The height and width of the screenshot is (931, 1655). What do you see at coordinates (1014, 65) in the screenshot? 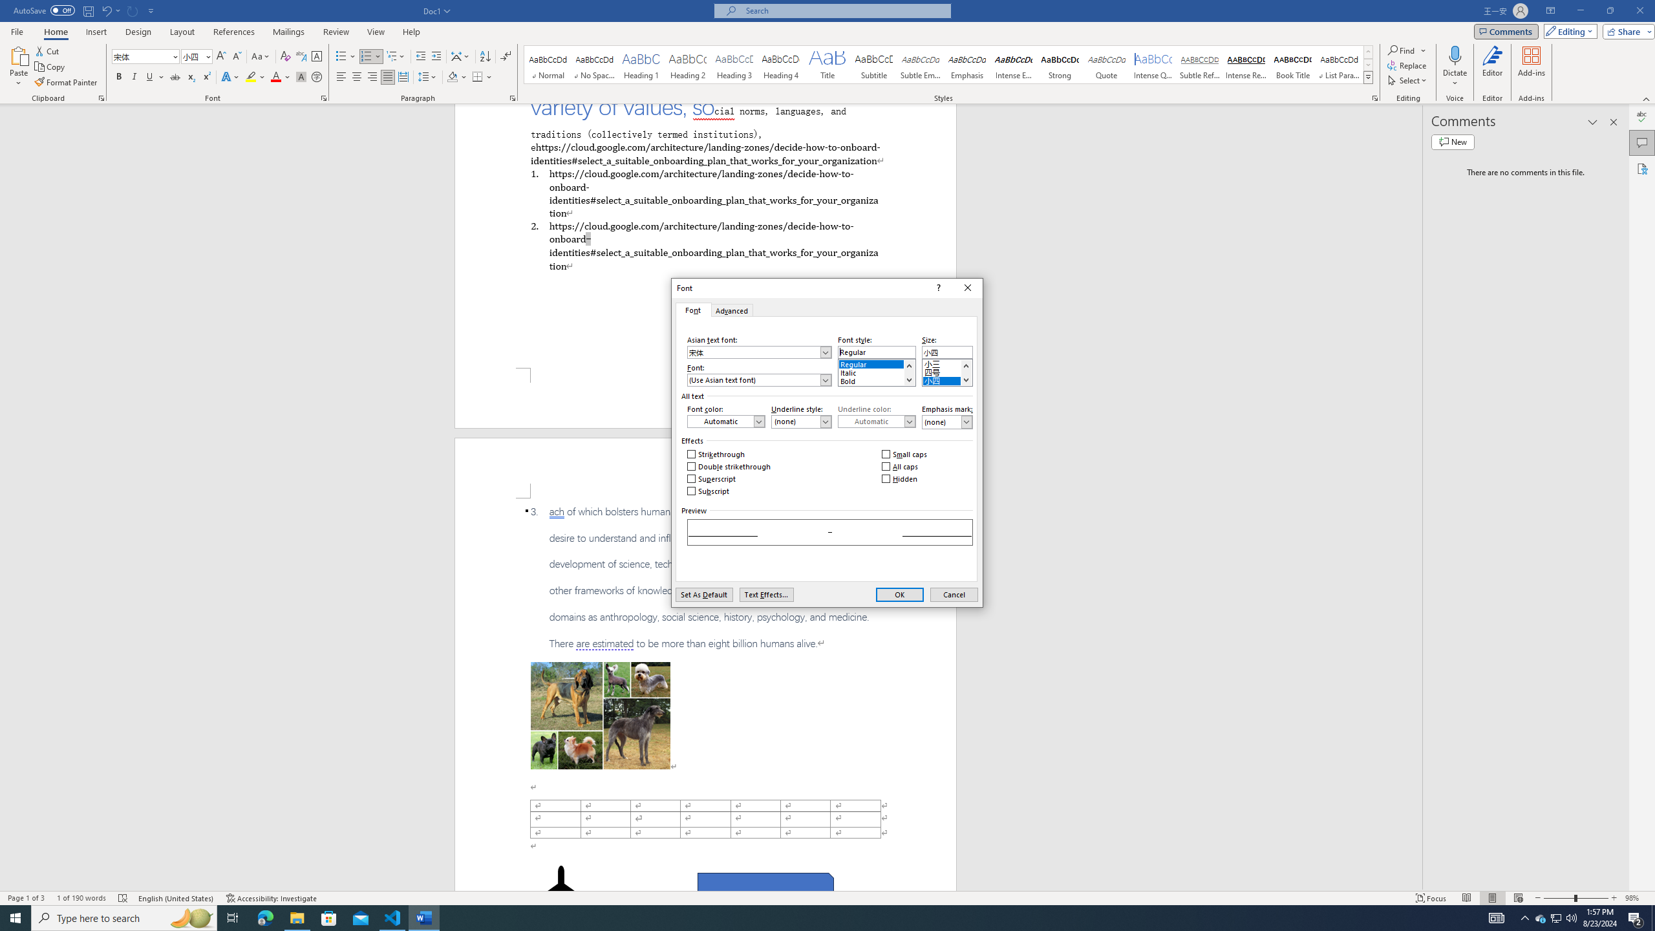
I see `Intense Emphasis` at bounding box center [1014, 65].